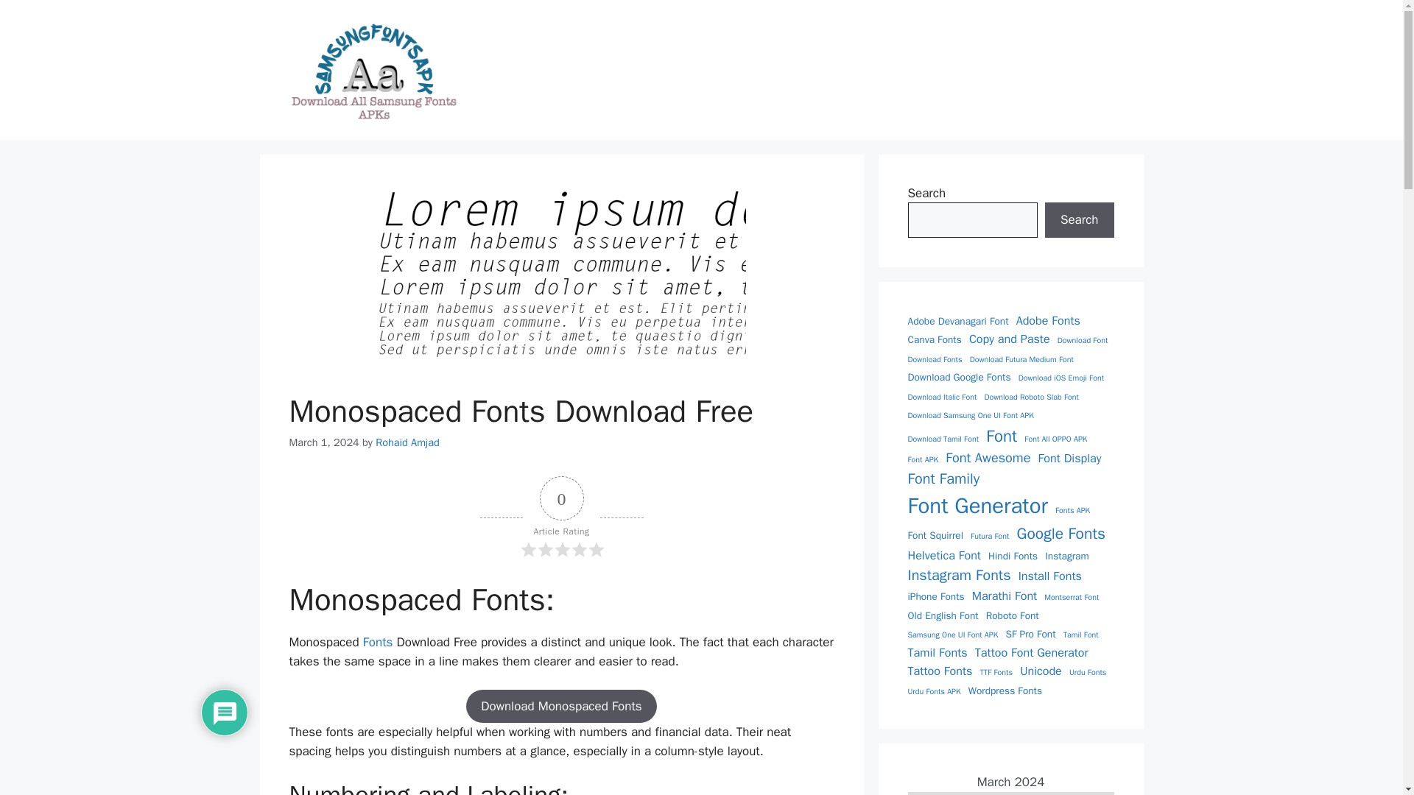 The height and width of the screenshot is (795, 1414). What do you see at coordinates (561, 707) in the screenshot?
I see `Download Monospaced Fonts` at bounding box center [561, 707].